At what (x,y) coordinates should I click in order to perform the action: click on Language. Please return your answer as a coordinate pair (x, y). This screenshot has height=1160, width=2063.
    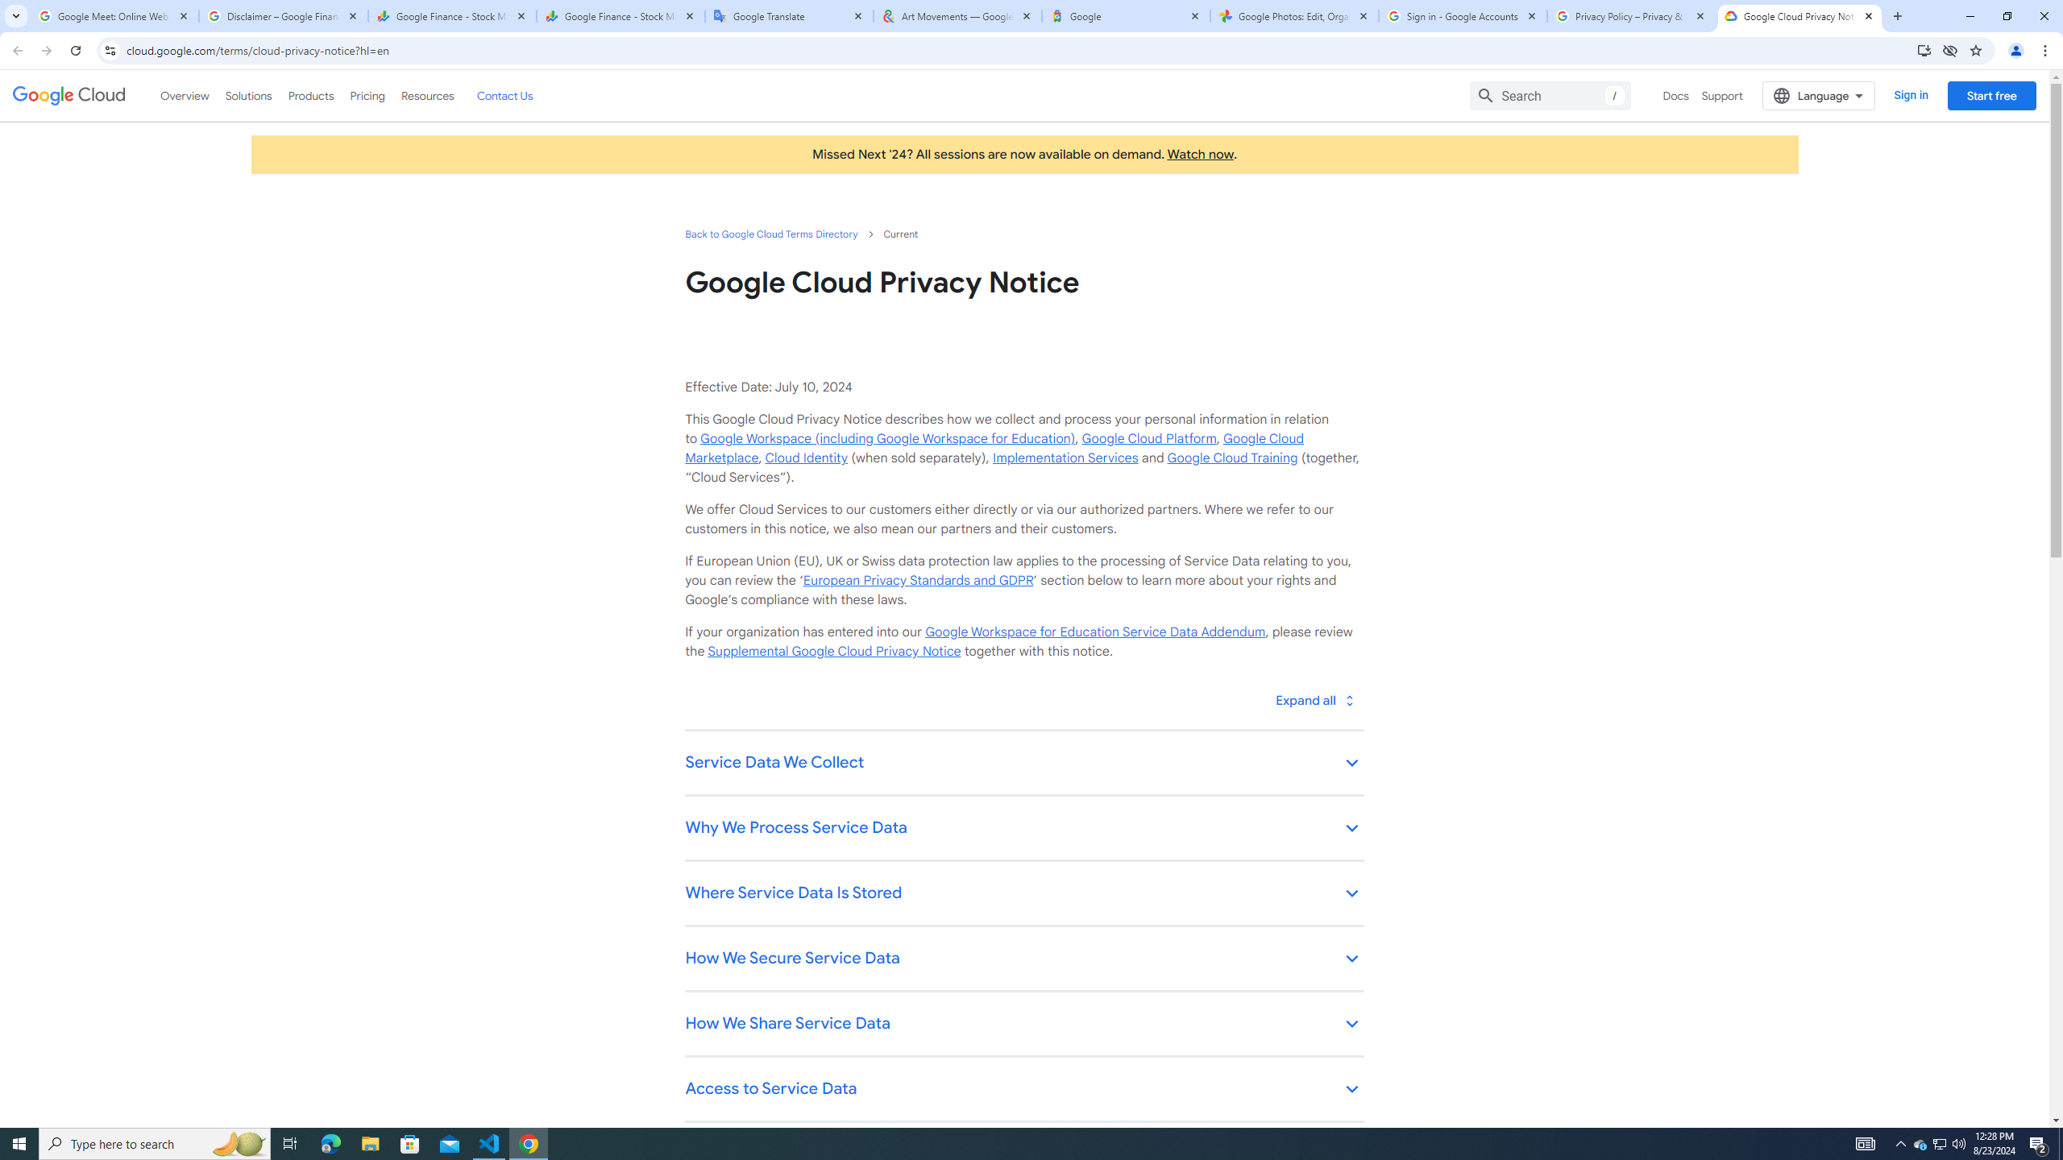
    Looking at the image, I should click on (1818, 95).